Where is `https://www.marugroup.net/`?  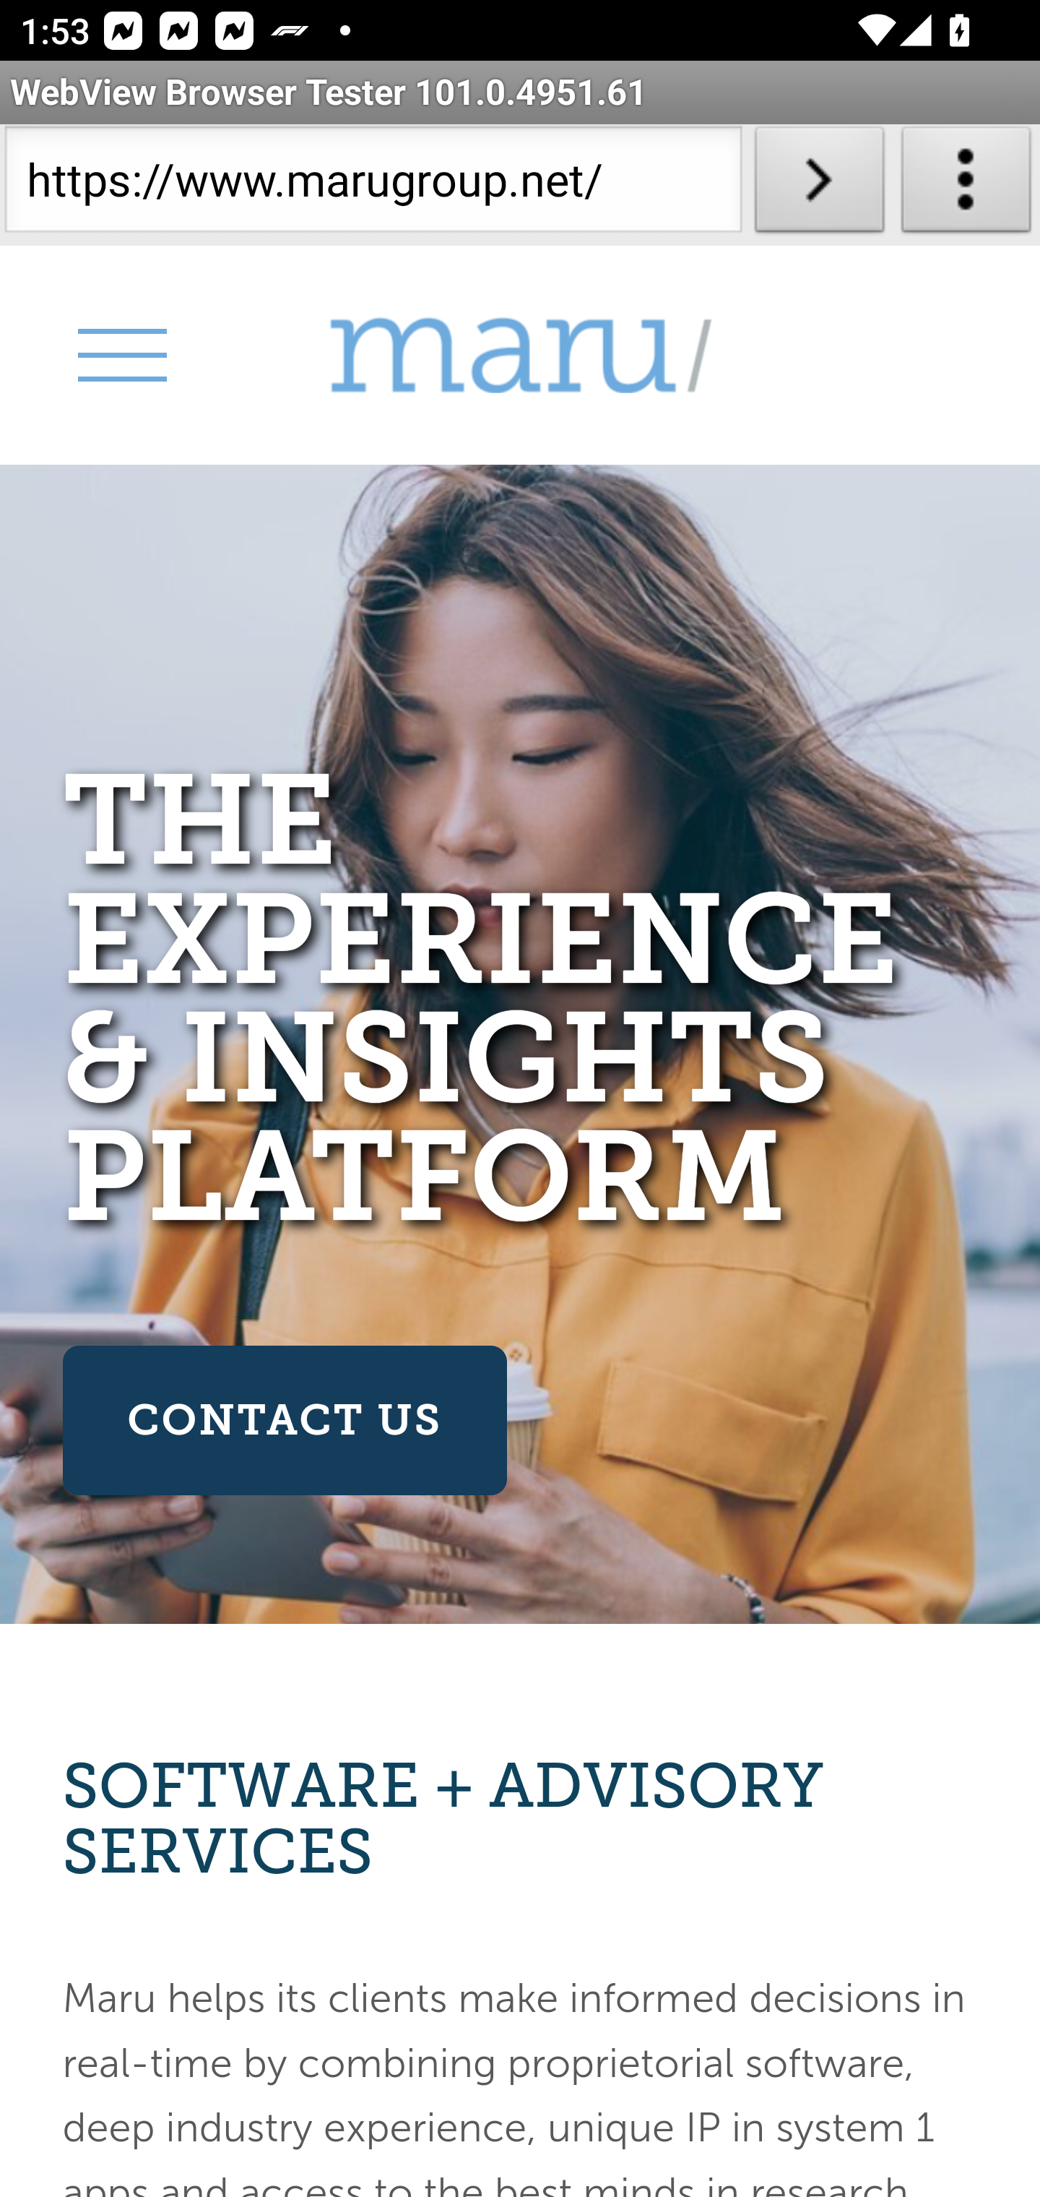 https://www.marugroup.net/ is located at coordinates (373, 185).